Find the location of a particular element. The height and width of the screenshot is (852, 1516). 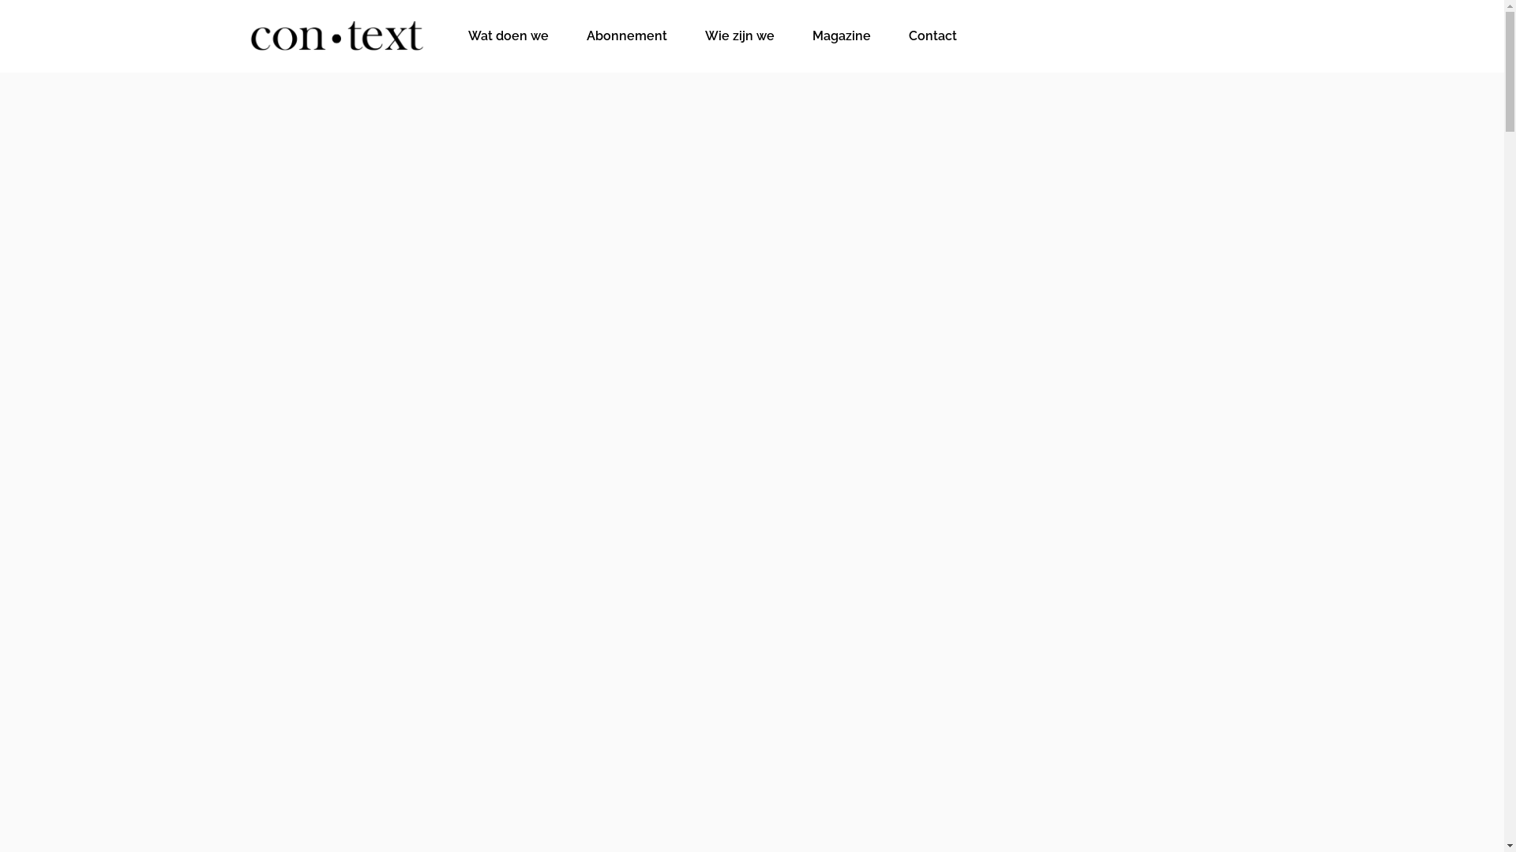

Abonnement is located at coordinates (627, 36).